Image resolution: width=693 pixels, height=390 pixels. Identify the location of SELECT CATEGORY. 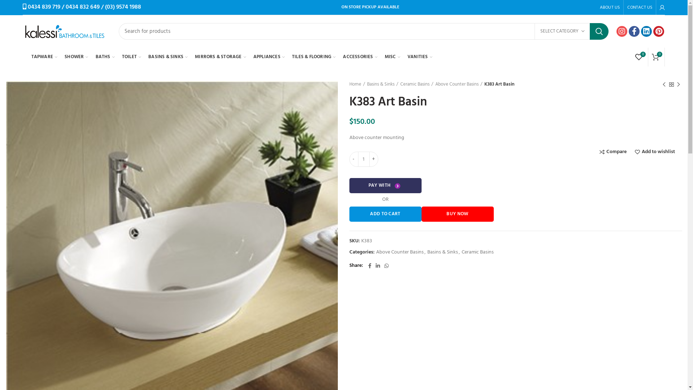
(562, 31).